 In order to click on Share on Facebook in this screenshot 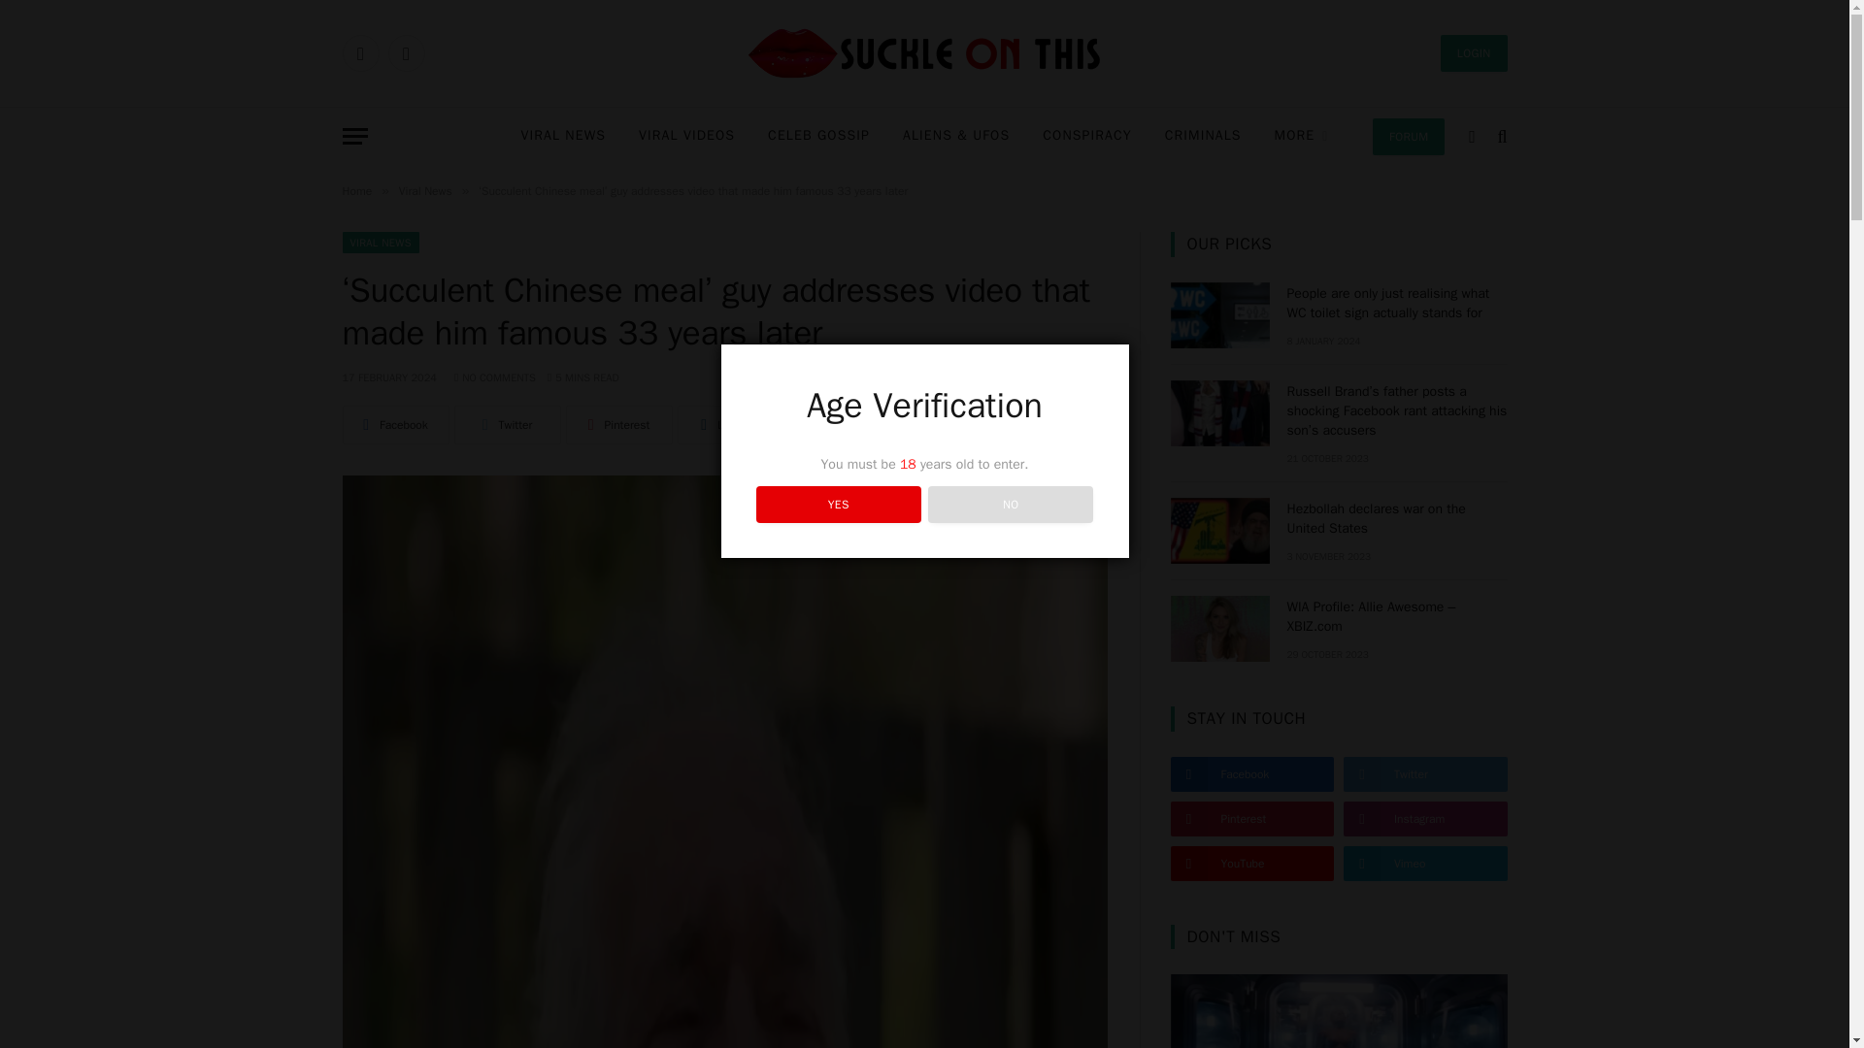, I will do `click(394, 424)`.